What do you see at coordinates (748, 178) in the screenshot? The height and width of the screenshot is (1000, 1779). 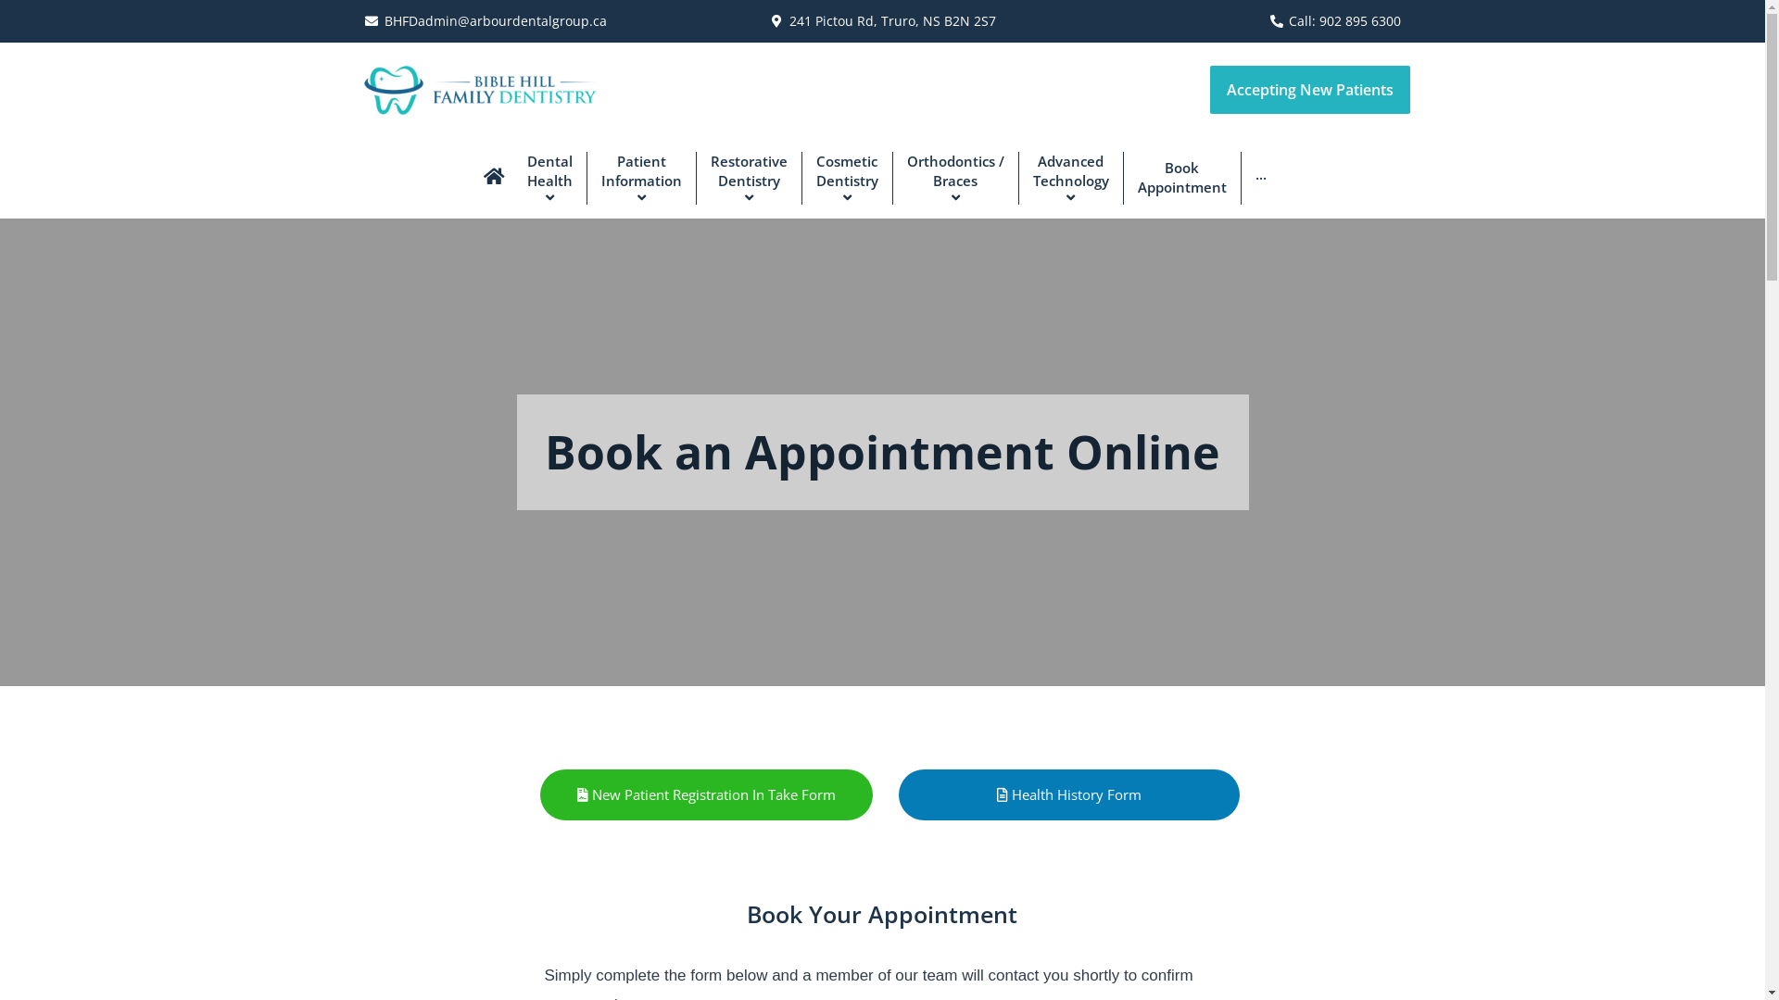 I see `Restorative
Dentistry` at bounding box center [748, 178].